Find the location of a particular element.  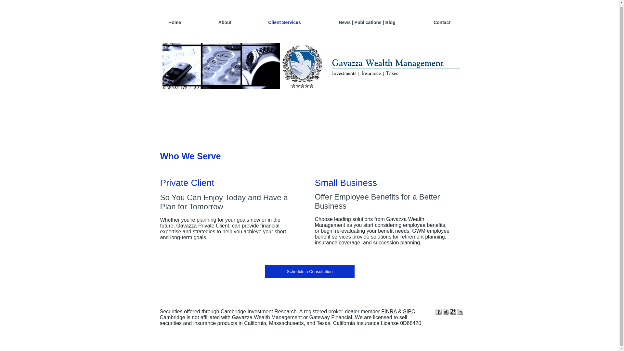

Client Services is located at coordinates (284, 23).